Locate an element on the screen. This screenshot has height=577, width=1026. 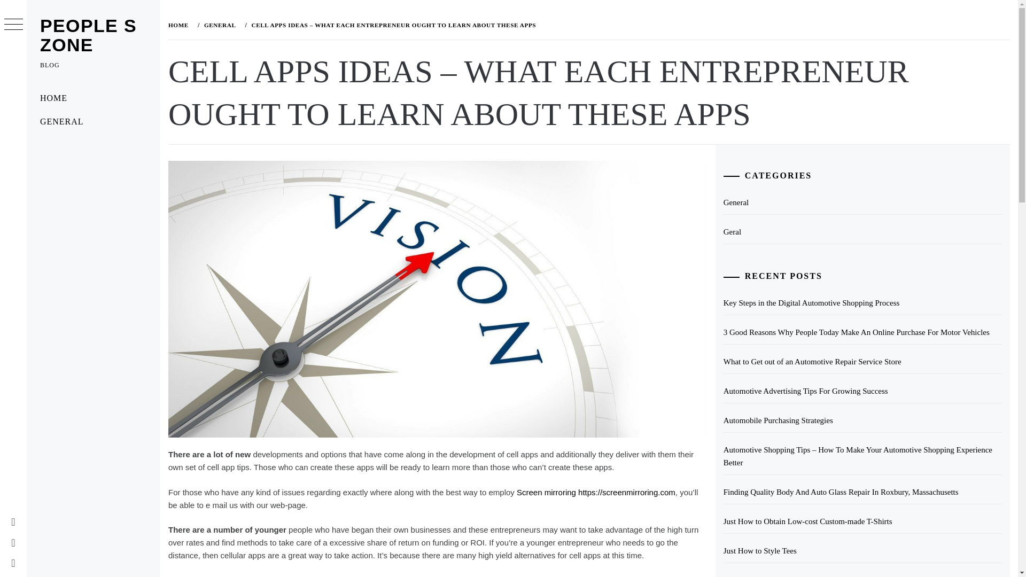
PEOPLE S ZONE is located at coordinates (88, 35).